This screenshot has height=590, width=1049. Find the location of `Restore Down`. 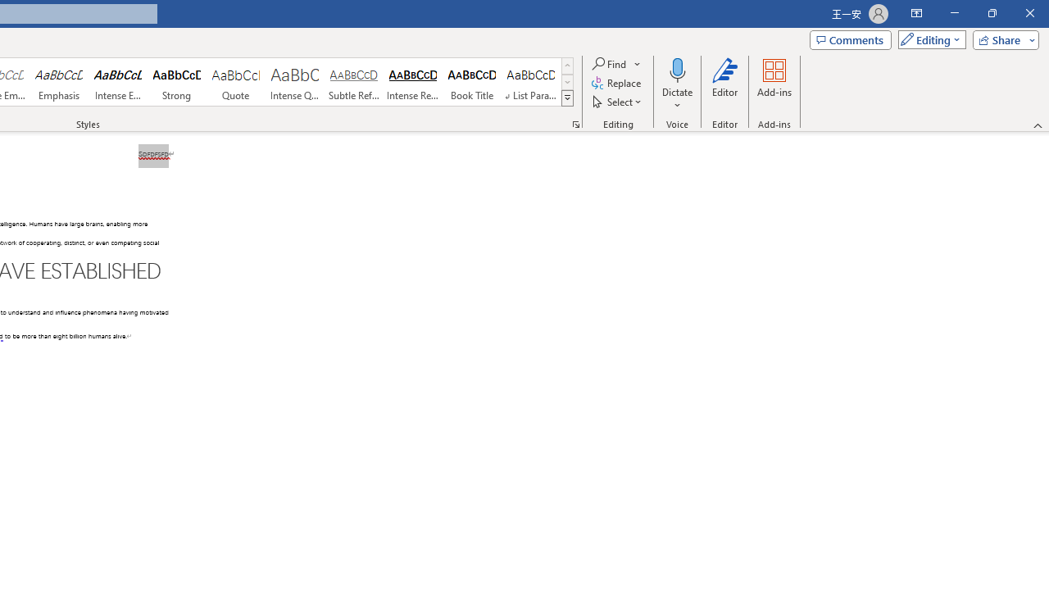

Restore Down is located at coordinates (992, 13).